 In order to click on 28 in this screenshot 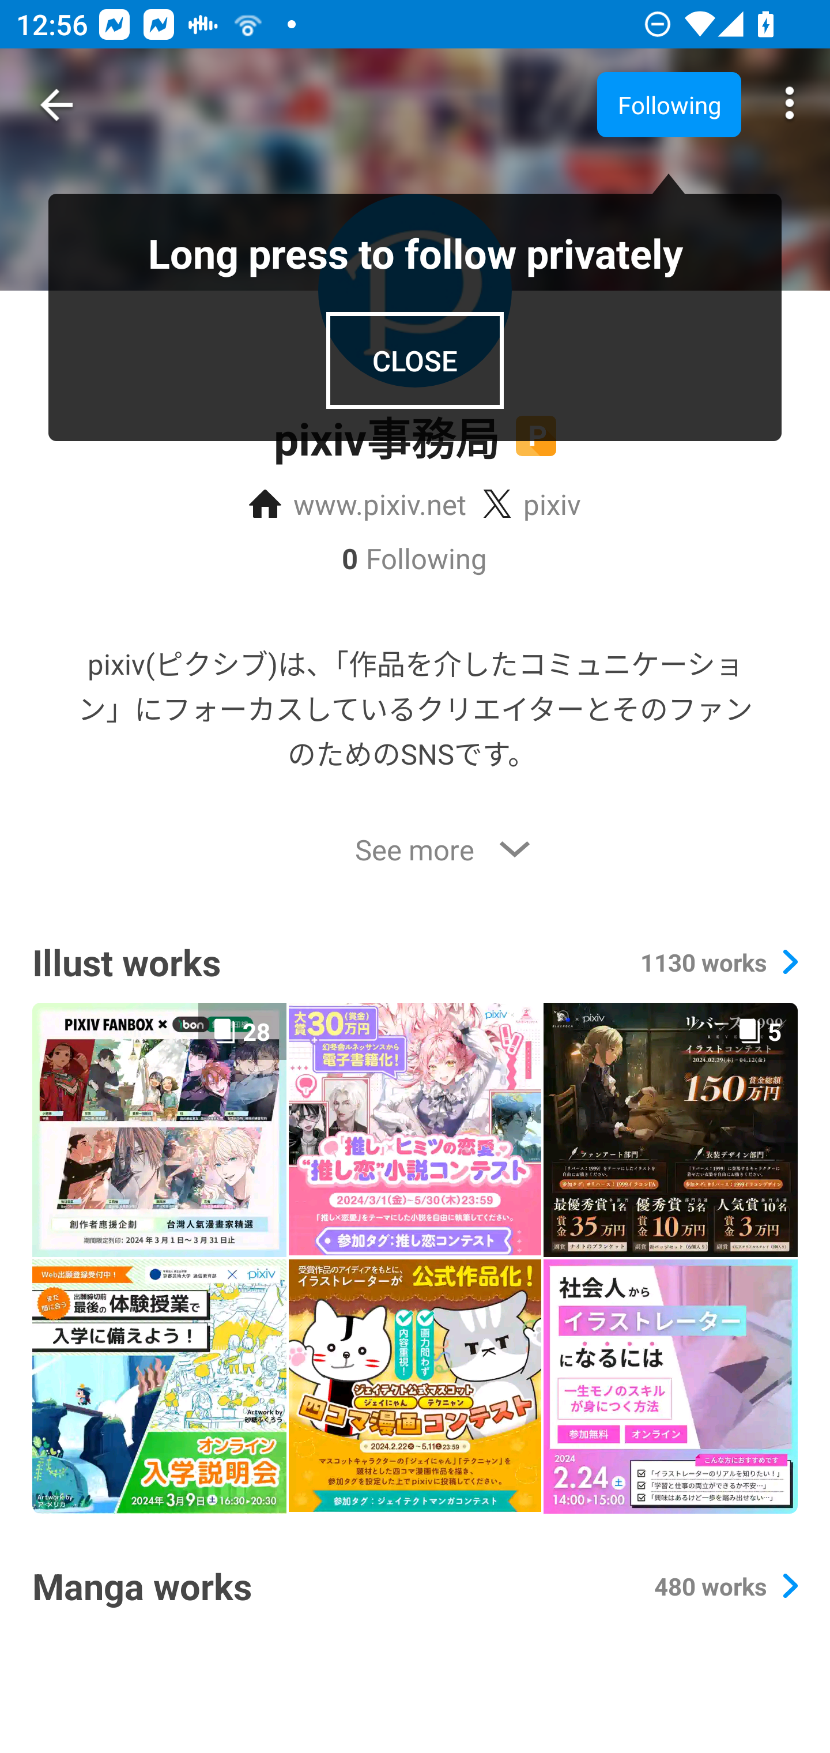, I will do `click(159, 1129)`.